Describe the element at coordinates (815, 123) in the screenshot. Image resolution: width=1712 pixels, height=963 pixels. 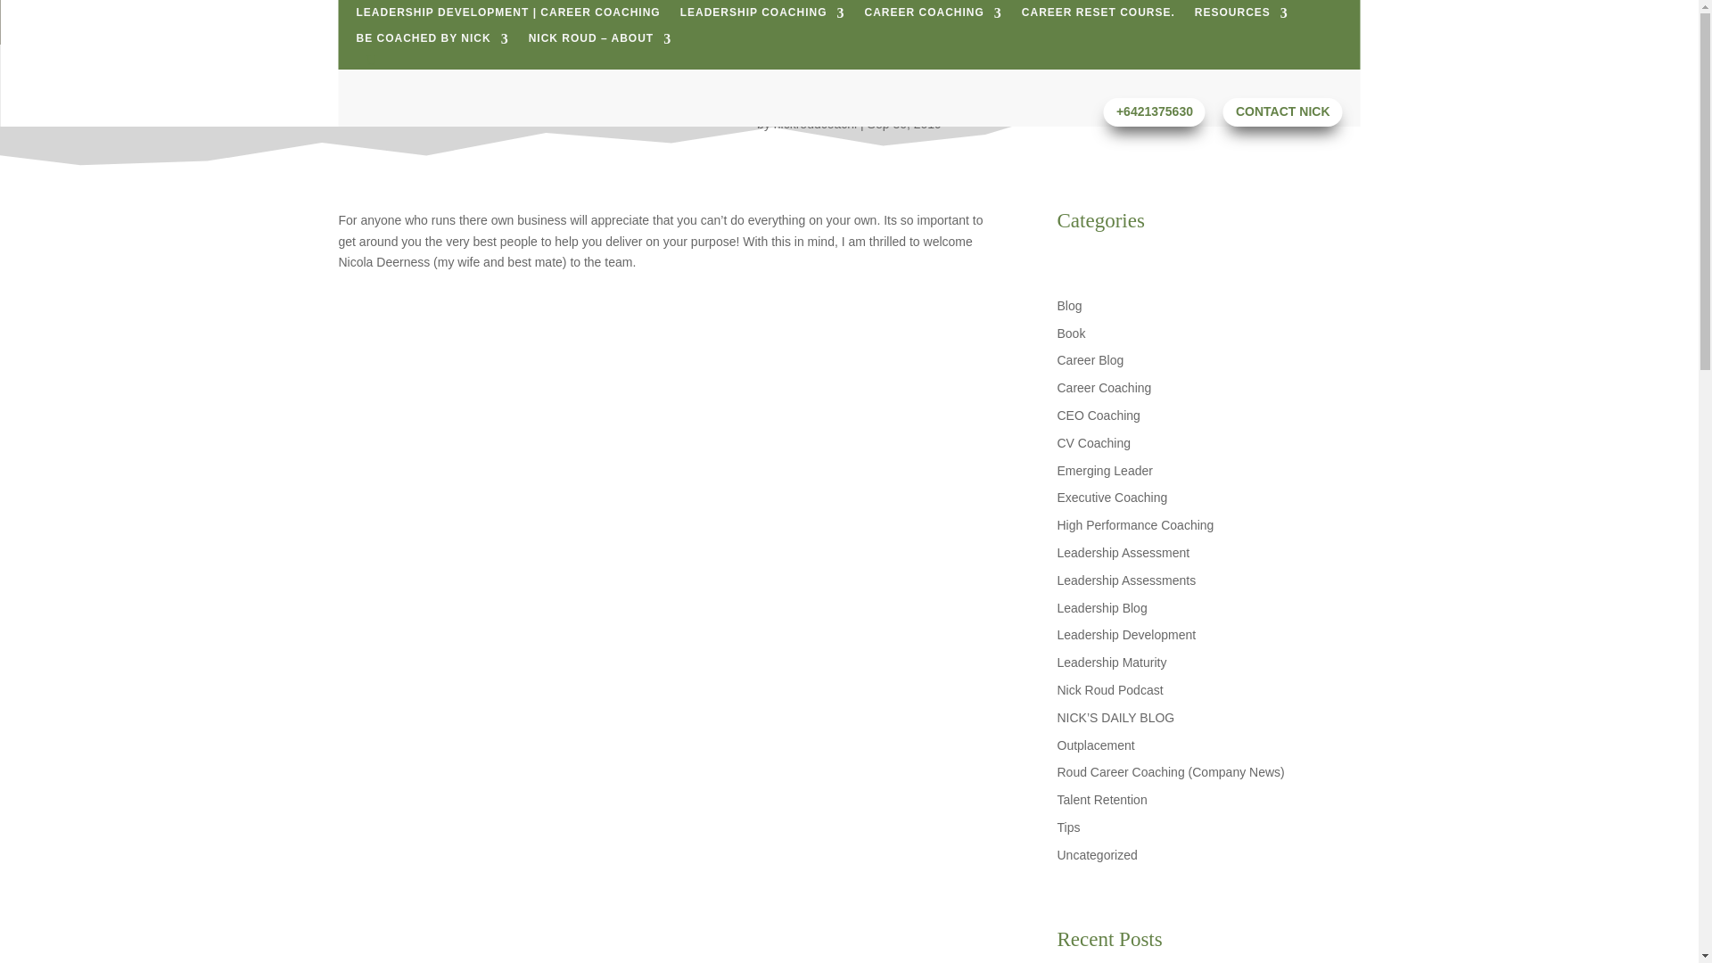
I see `Posts by nickroudcoachi` at that location.